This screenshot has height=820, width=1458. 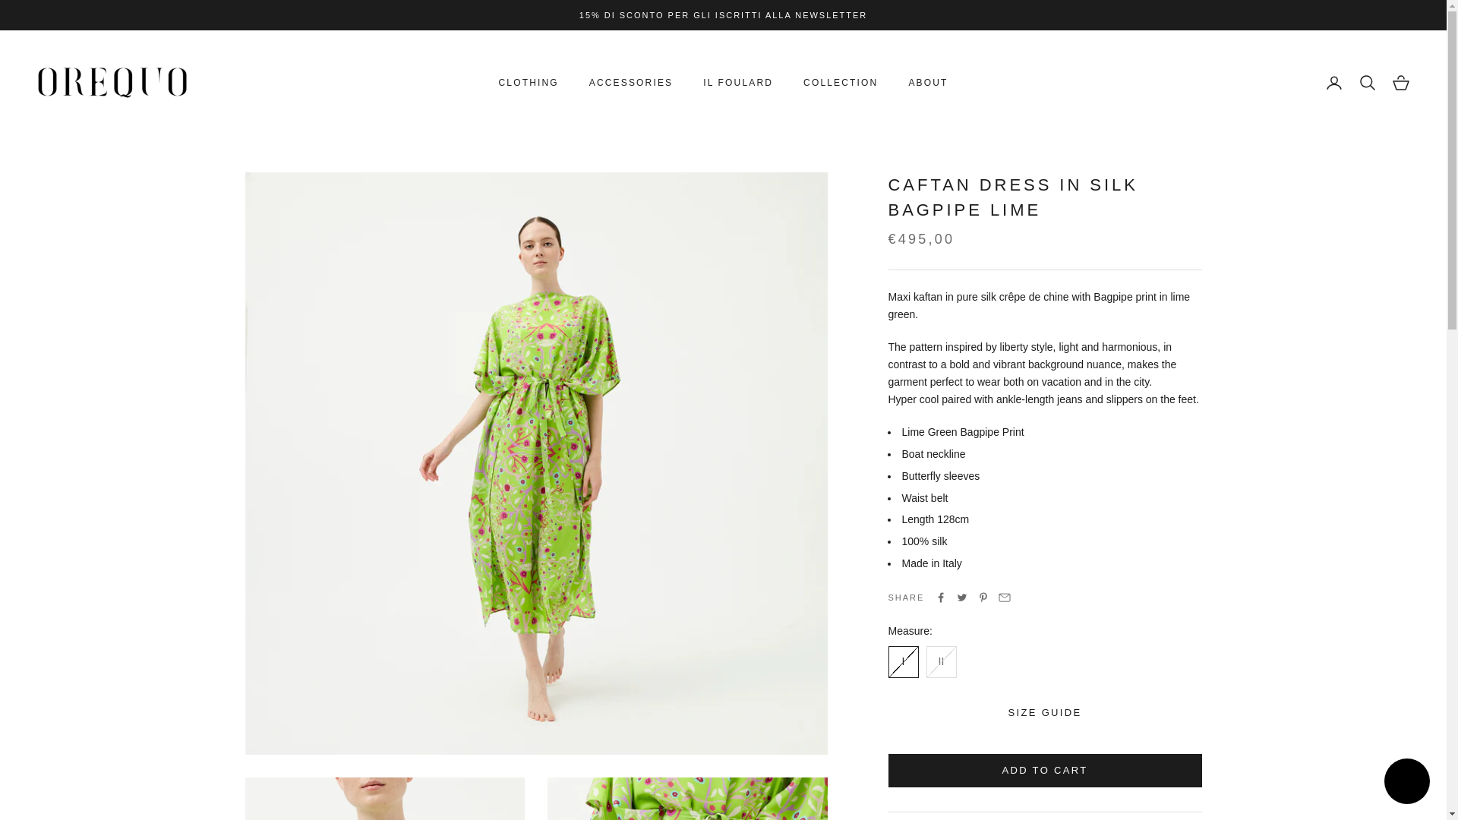 I want to click on Open search, so click(x=1367, y=82).